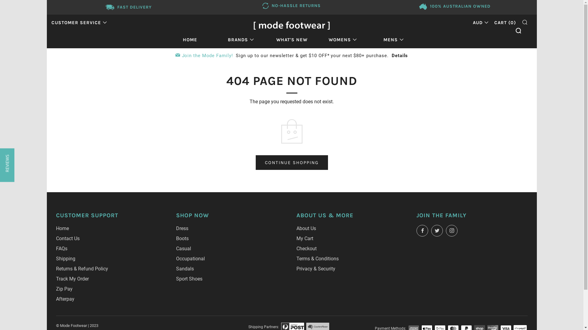  I want to click on MENS, so click(394, 40).